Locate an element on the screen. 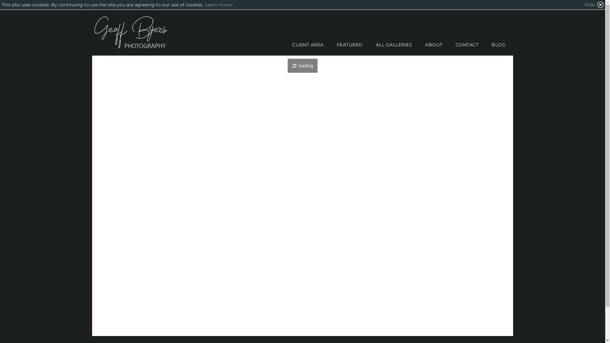 The image size is (610, 343). CONTACT is located at coordinates (467, 45).